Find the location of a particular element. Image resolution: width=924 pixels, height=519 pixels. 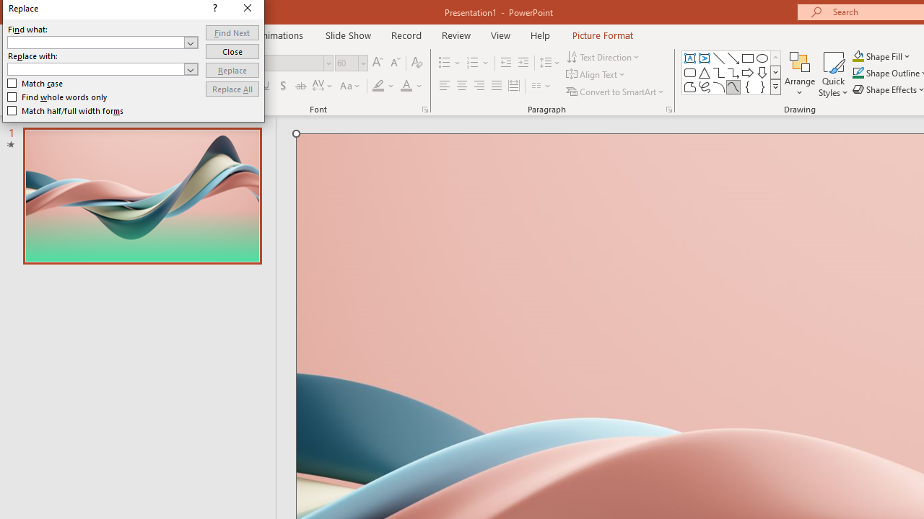

Freeform: Shape is located at coordinates (690, 86).